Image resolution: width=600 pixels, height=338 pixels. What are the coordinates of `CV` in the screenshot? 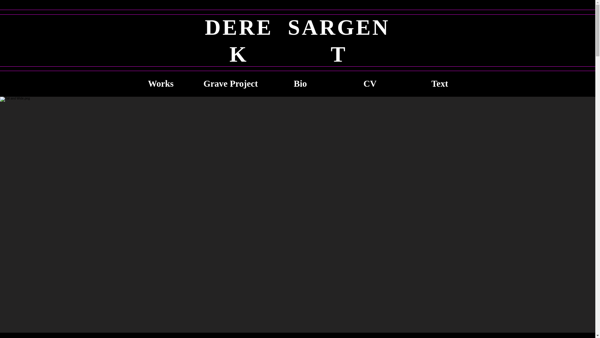 It's located at (370, 84).